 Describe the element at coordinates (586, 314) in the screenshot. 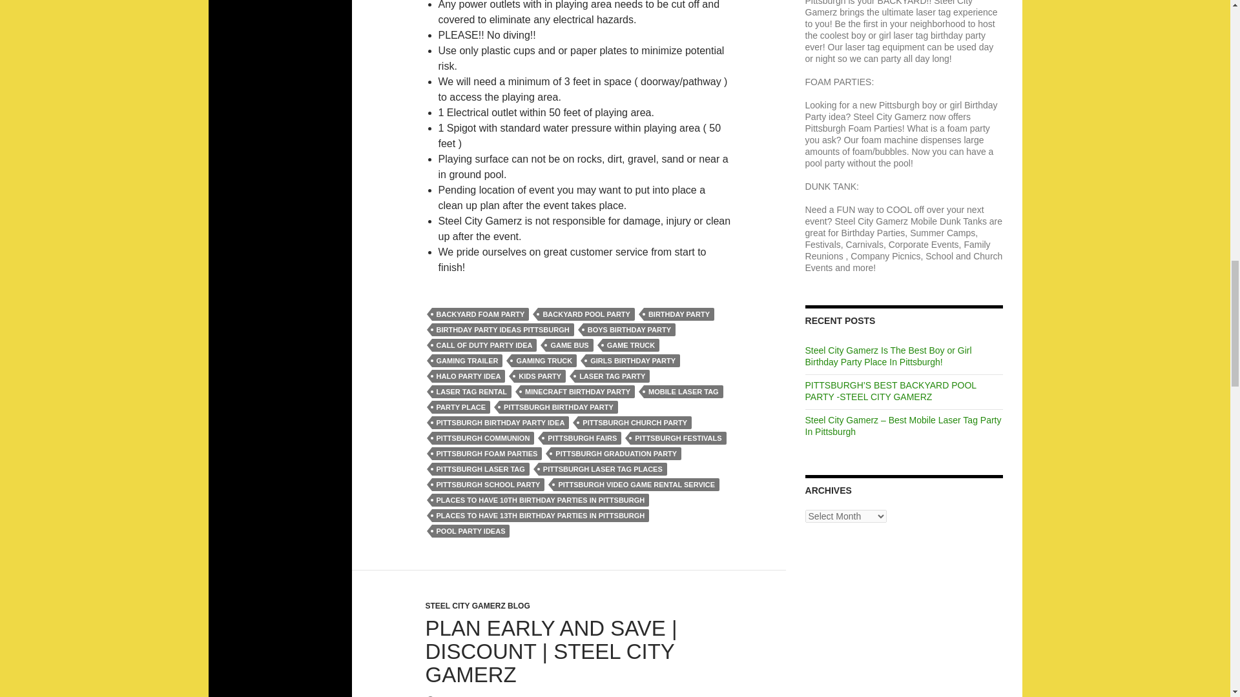

I see `BACKYARD POOL PARTY` at that location.